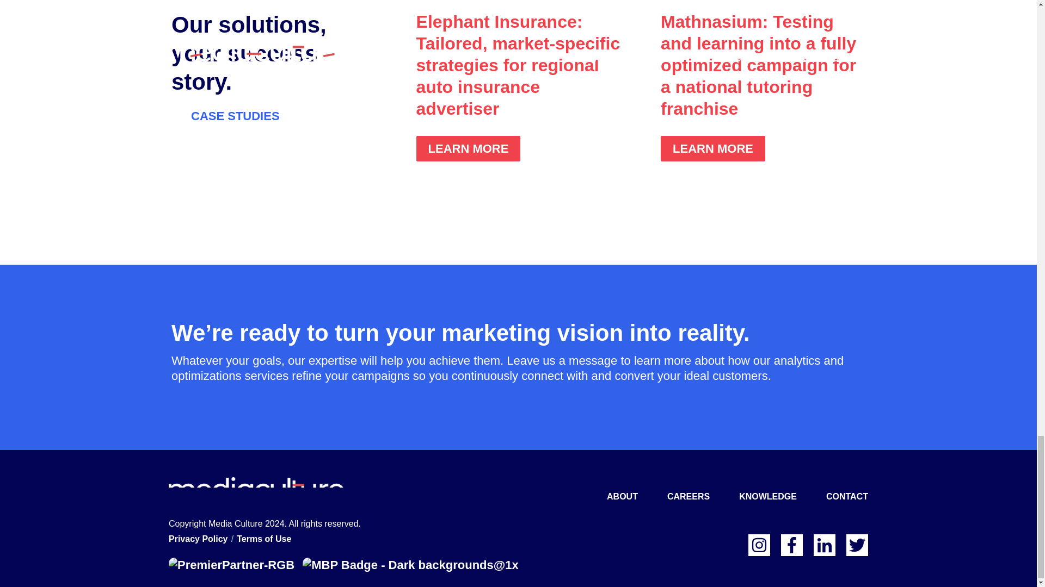 This screenshot has width=1045, height=587. I want to click on CASE STUDIES, so click(235, 116).